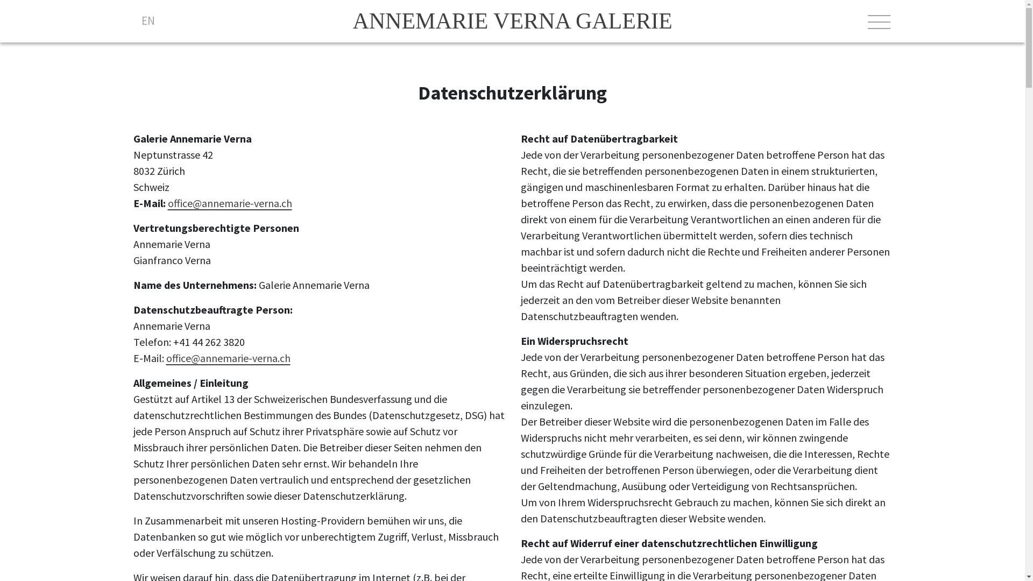 The image size is (1033, 581). I want to click on ANNEMARIE VERNA GALERIE, so click(512, 22).